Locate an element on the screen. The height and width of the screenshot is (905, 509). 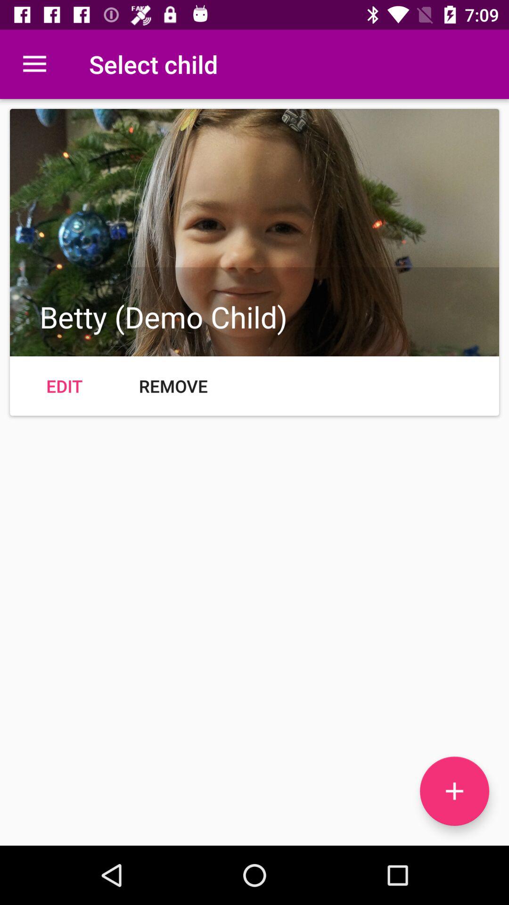
flip to edit is located at coordinates (64, 386).